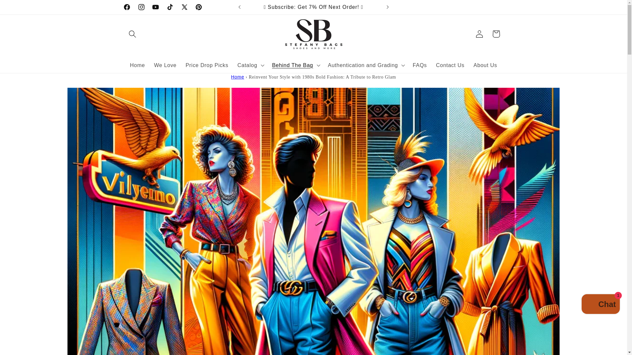 The image size is (632, 355). I want to click on TikTok, so click(170, 7).